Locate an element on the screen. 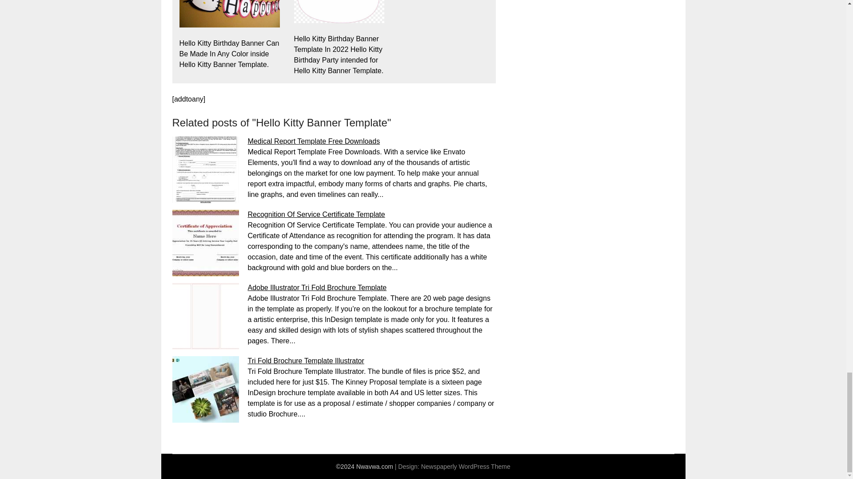 The width and height of the screenshot is (853, 479). Recognition Of Service Certificate Template is located at coordinates (316, 215).